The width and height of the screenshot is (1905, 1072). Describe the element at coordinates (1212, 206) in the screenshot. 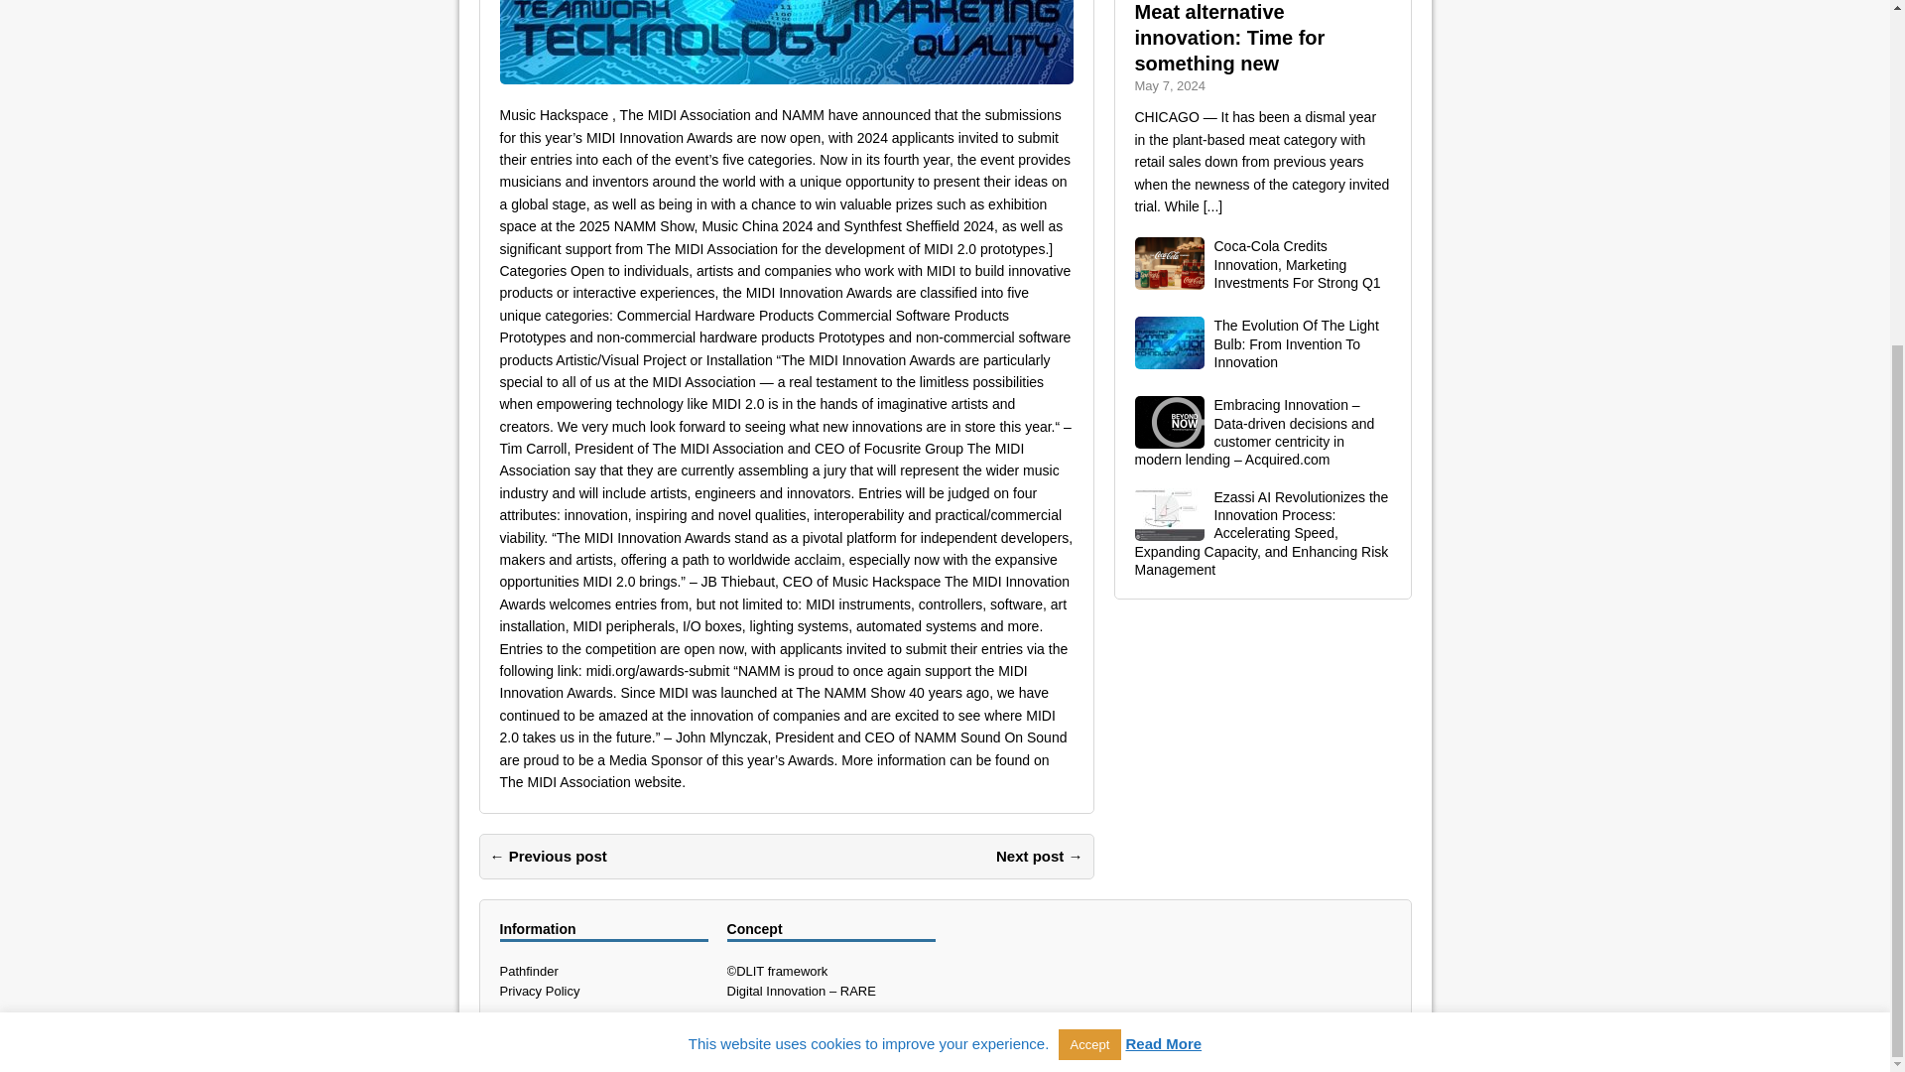

I see `Meat alternative innovation: Time for something new` at that location.